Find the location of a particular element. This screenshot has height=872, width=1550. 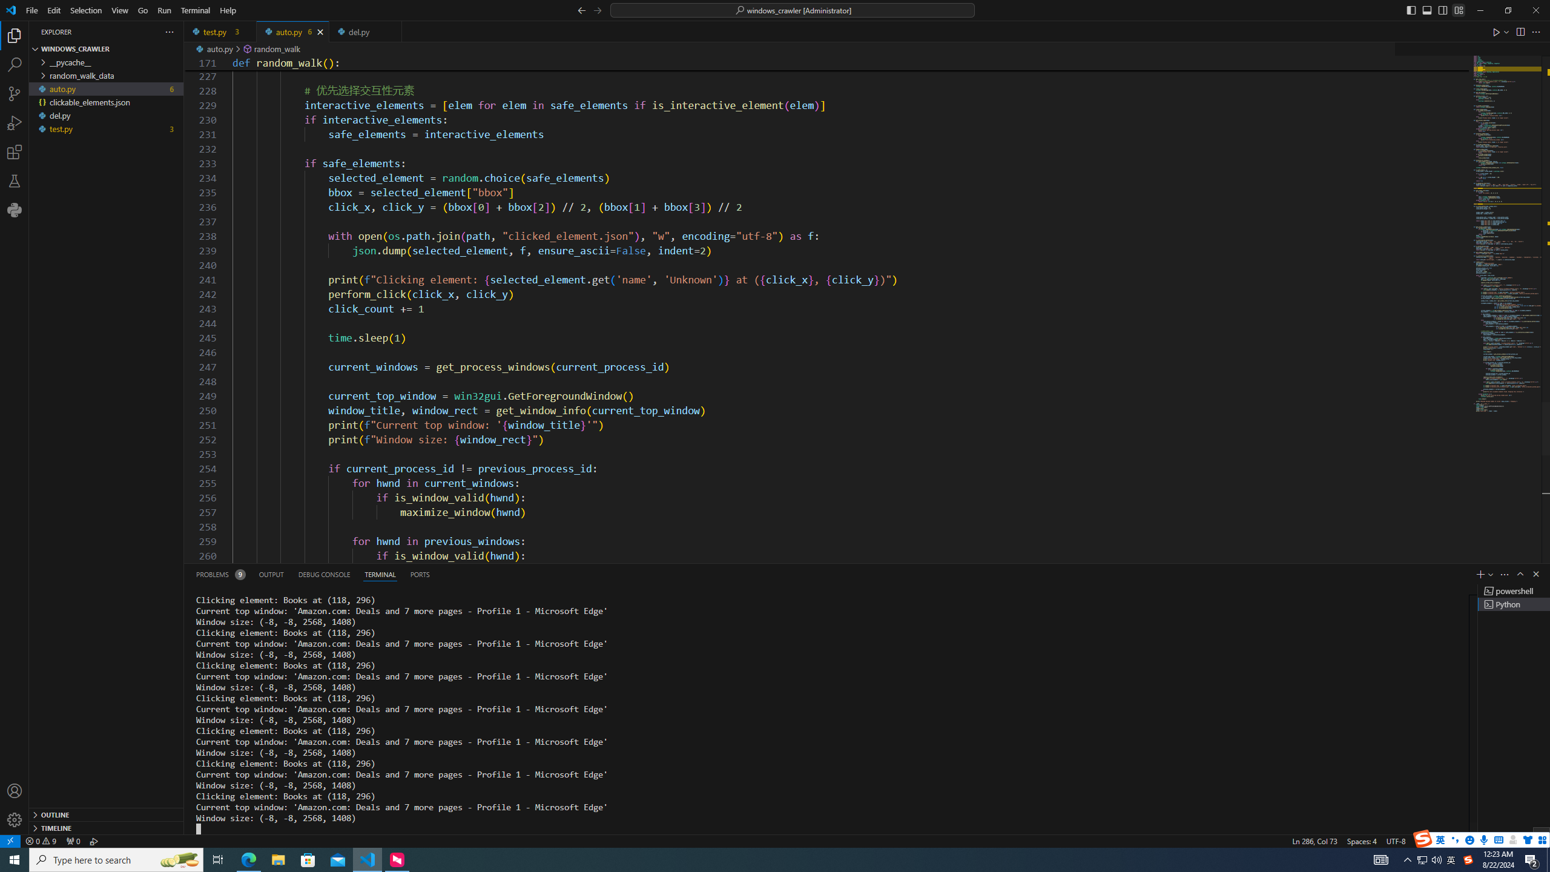

Go Back (Alt+LeftArrow) is located at coordinates (581, 10).